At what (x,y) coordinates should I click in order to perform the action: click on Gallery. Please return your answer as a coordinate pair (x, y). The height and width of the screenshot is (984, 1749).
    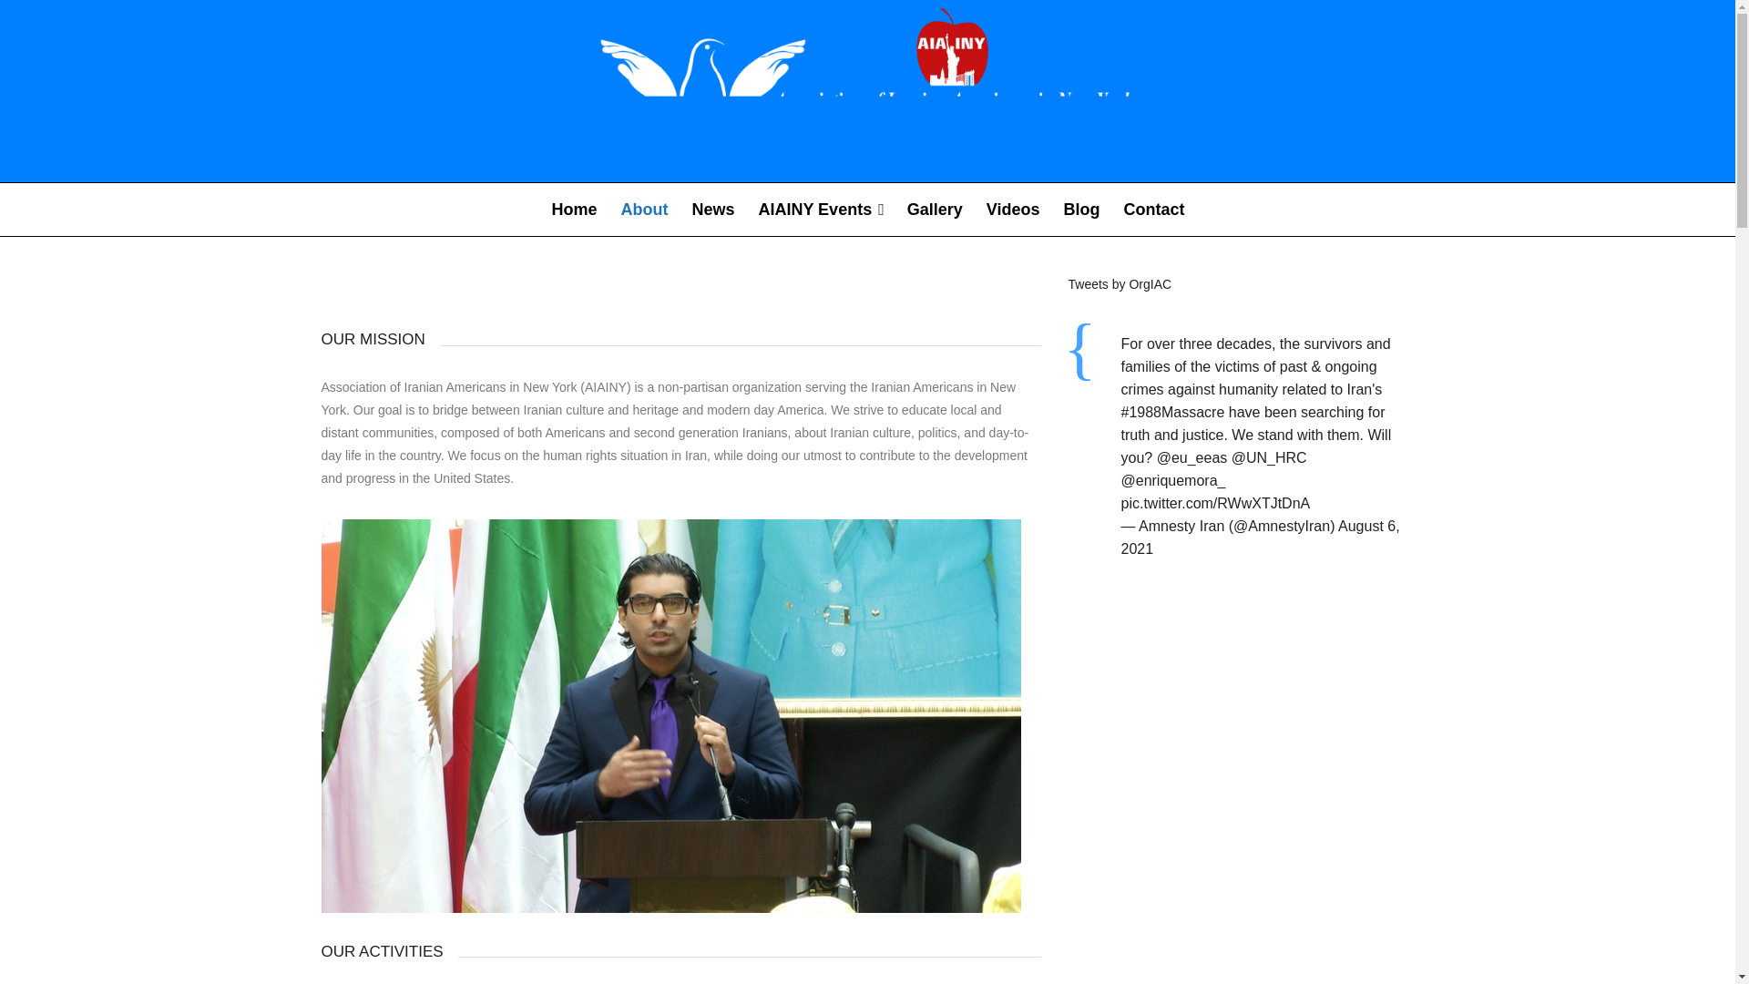
    Looking at the image, I should click on (935, 210).